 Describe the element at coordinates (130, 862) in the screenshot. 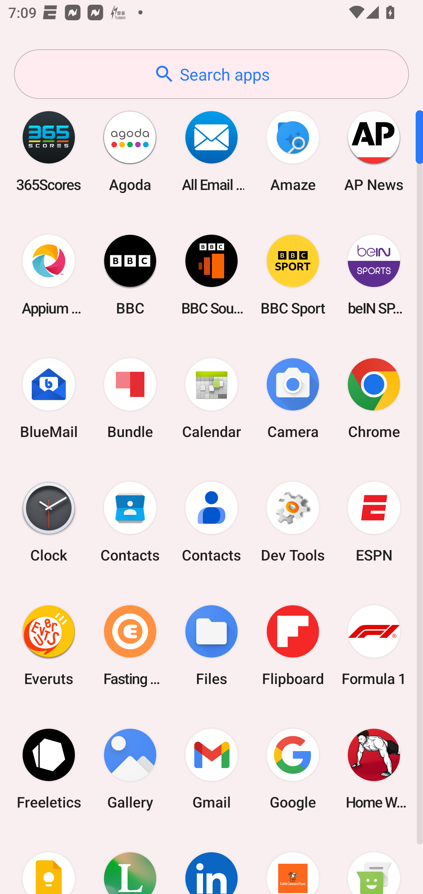

I see `Lifesum` at that location.